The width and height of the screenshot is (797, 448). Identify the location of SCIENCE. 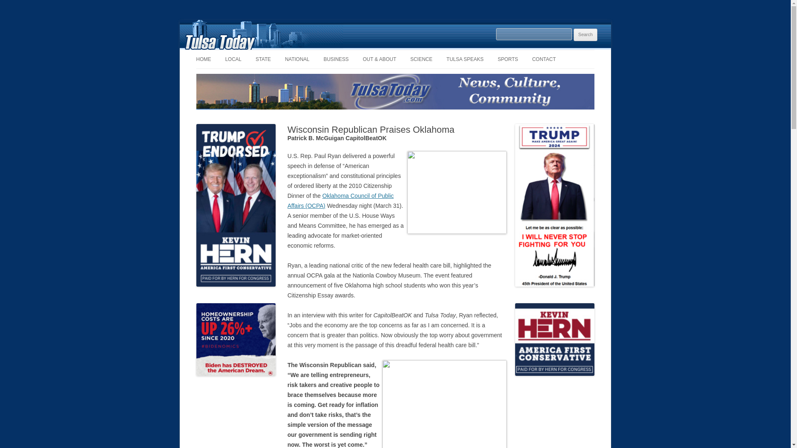
(421, 59).